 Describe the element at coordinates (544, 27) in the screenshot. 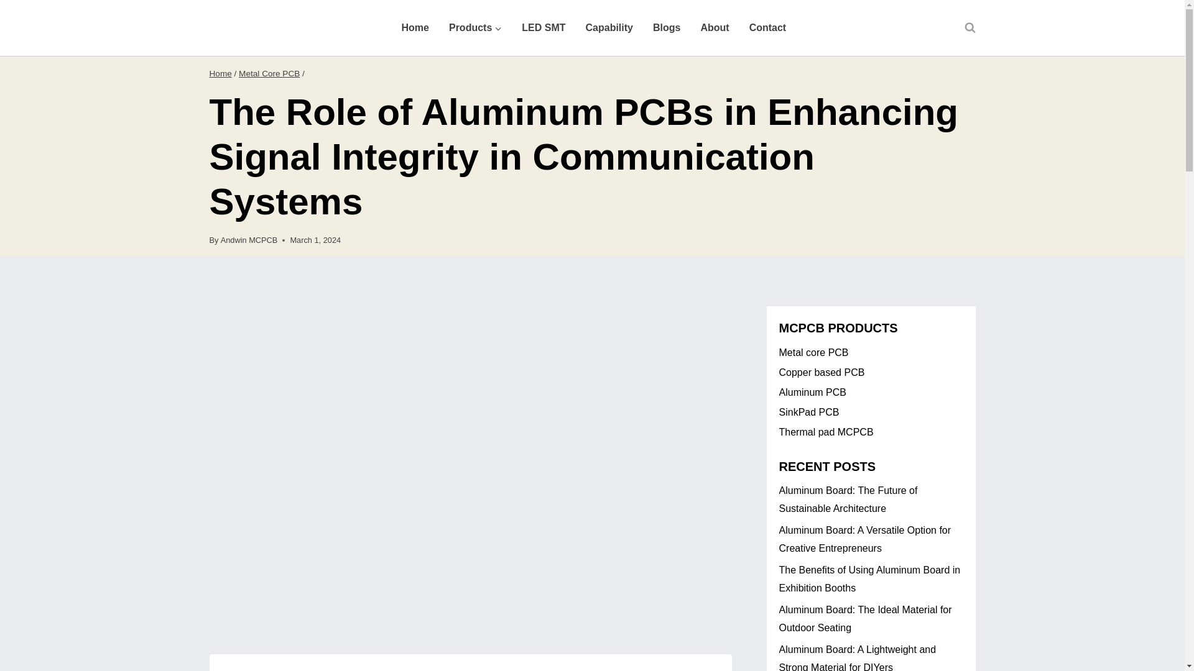

I see `LED SMT` at that location.